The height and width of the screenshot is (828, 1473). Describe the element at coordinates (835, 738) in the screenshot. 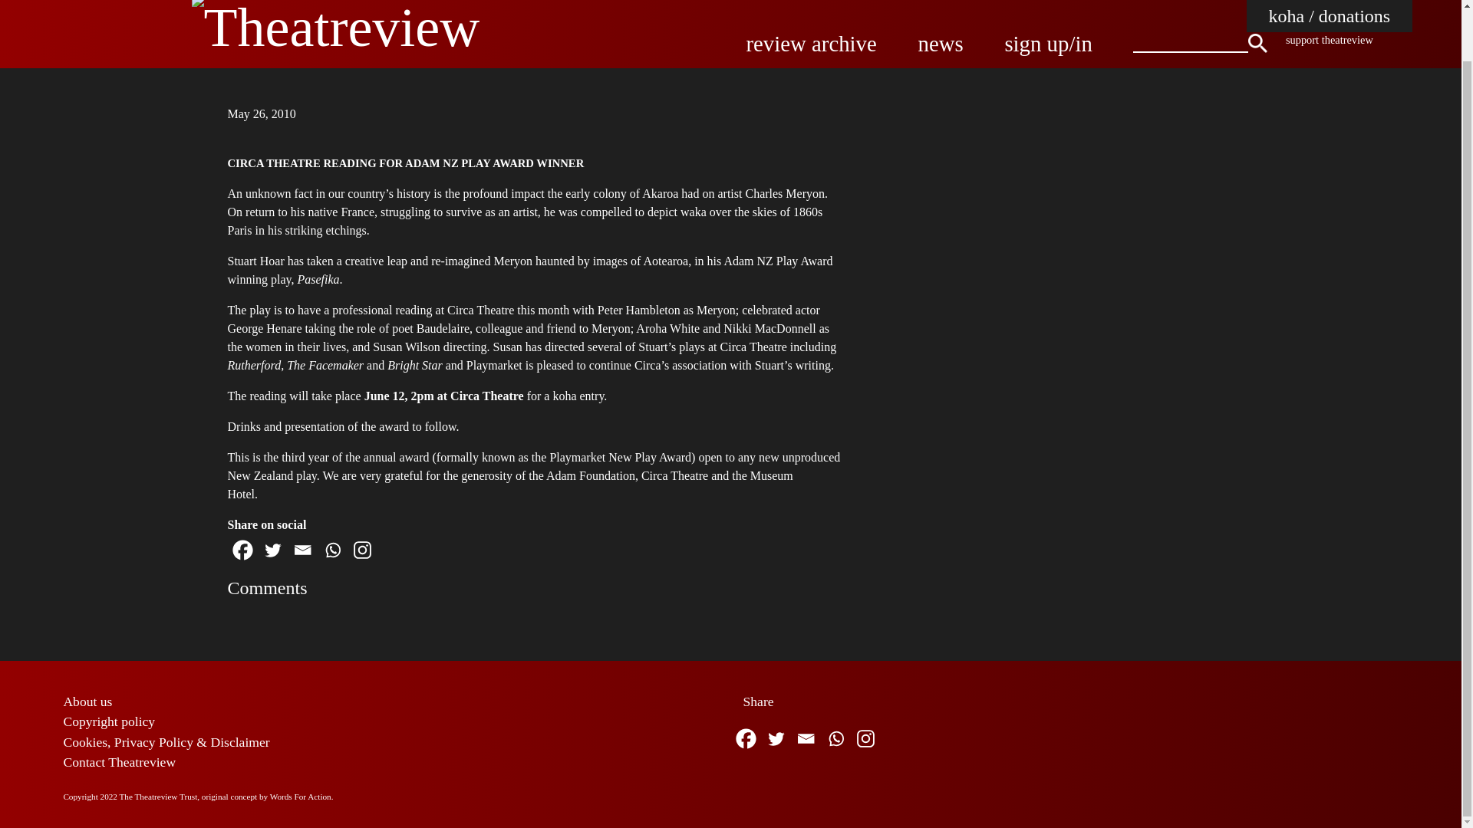

I see `Whatsapp` at that location.